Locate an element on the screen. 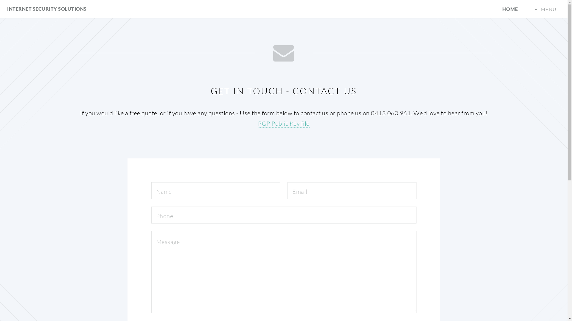 The width and height of the screenshot is (572, 321). PGP Public Key file is located at coordinates (284, 123).